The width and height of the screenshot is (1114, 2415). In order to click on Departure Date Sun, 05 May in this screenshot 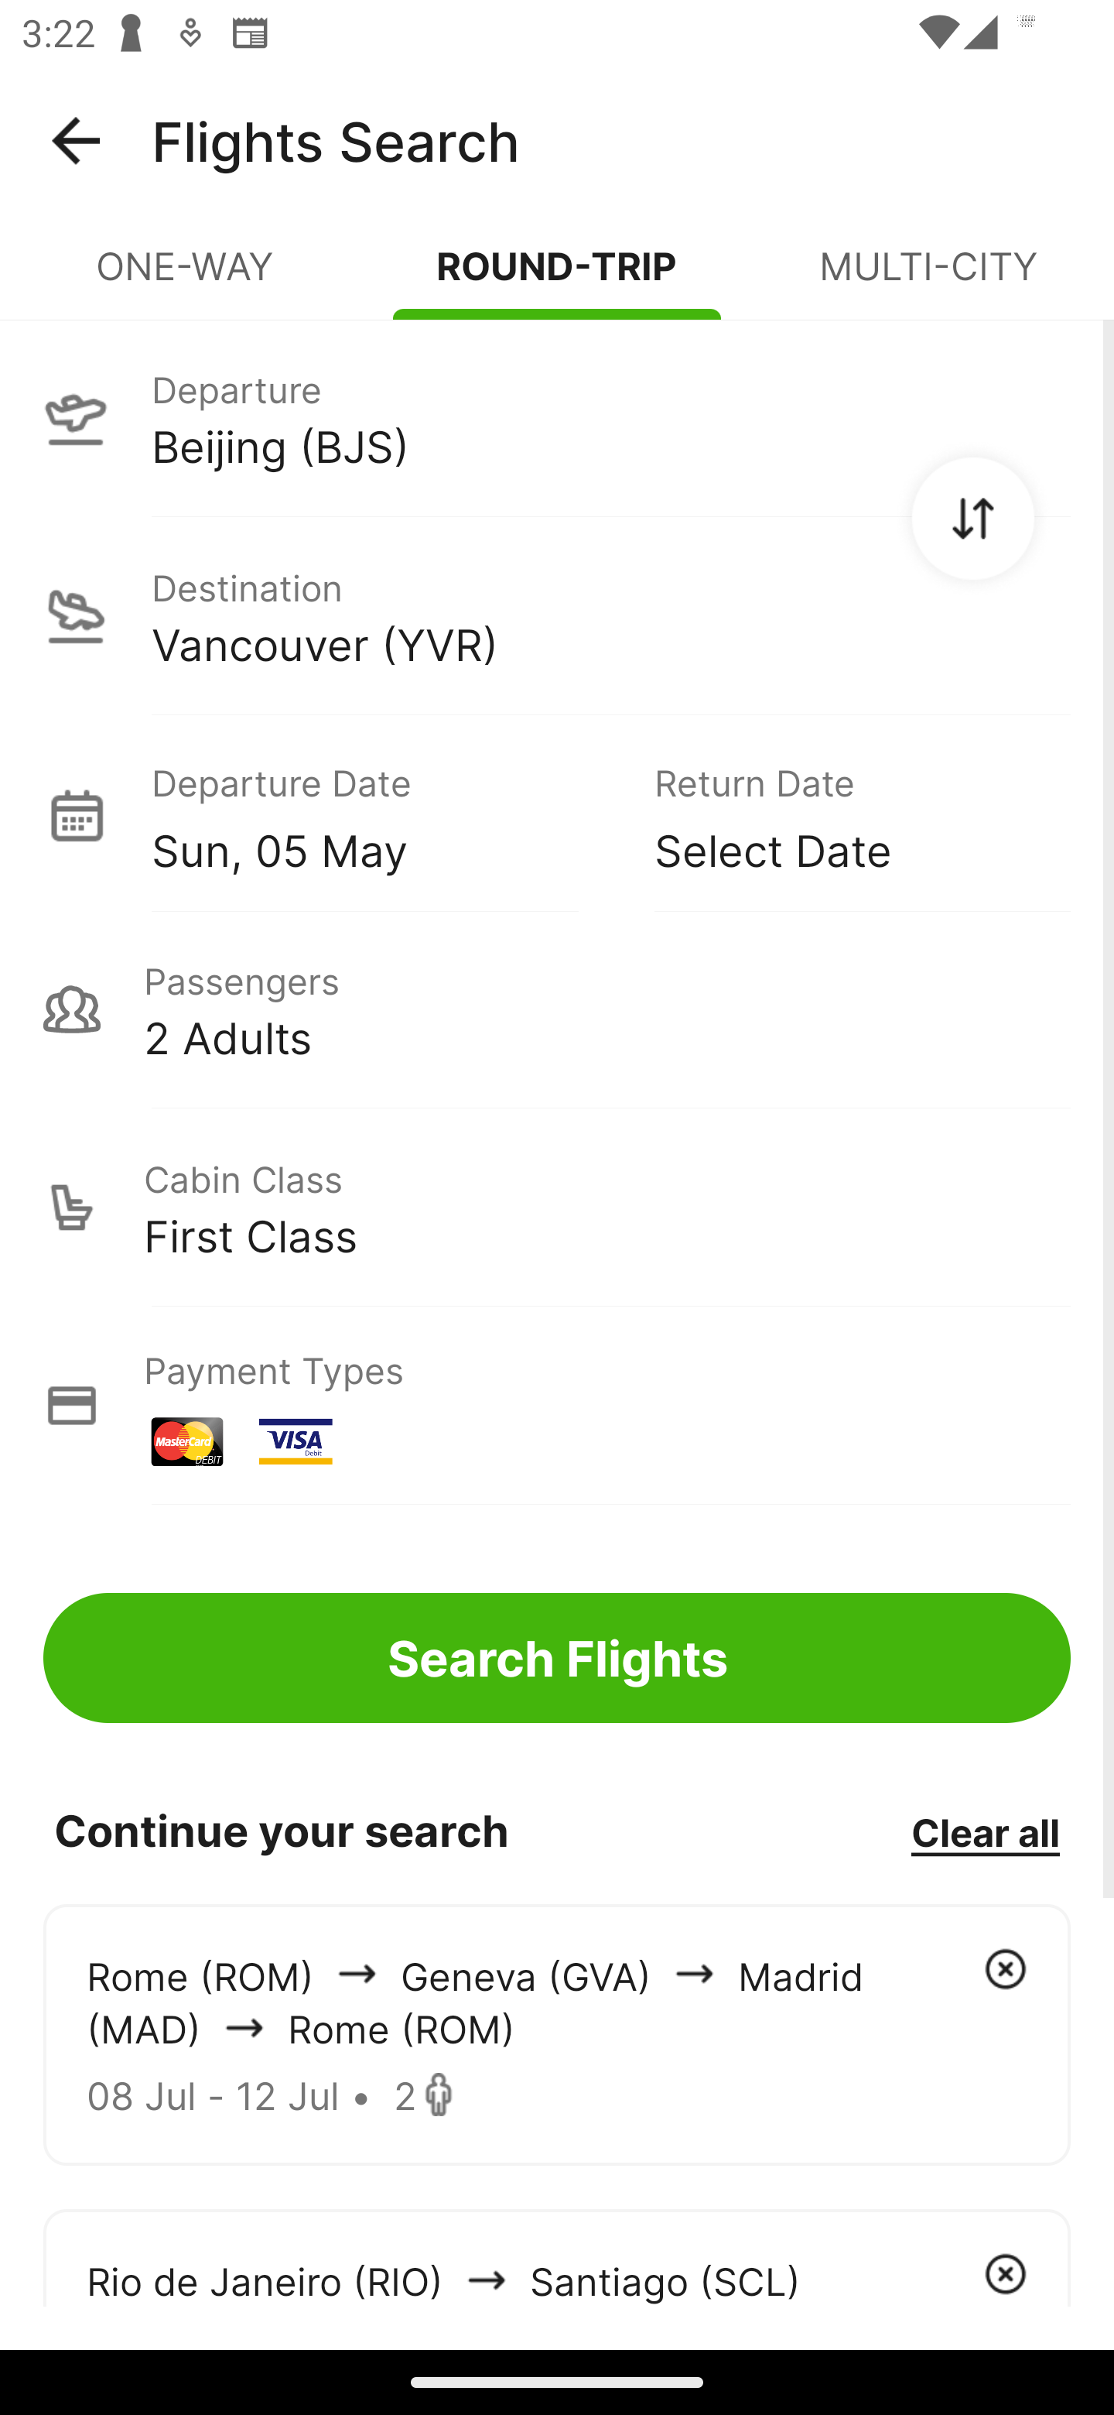, I will do `click(381, 814)`.